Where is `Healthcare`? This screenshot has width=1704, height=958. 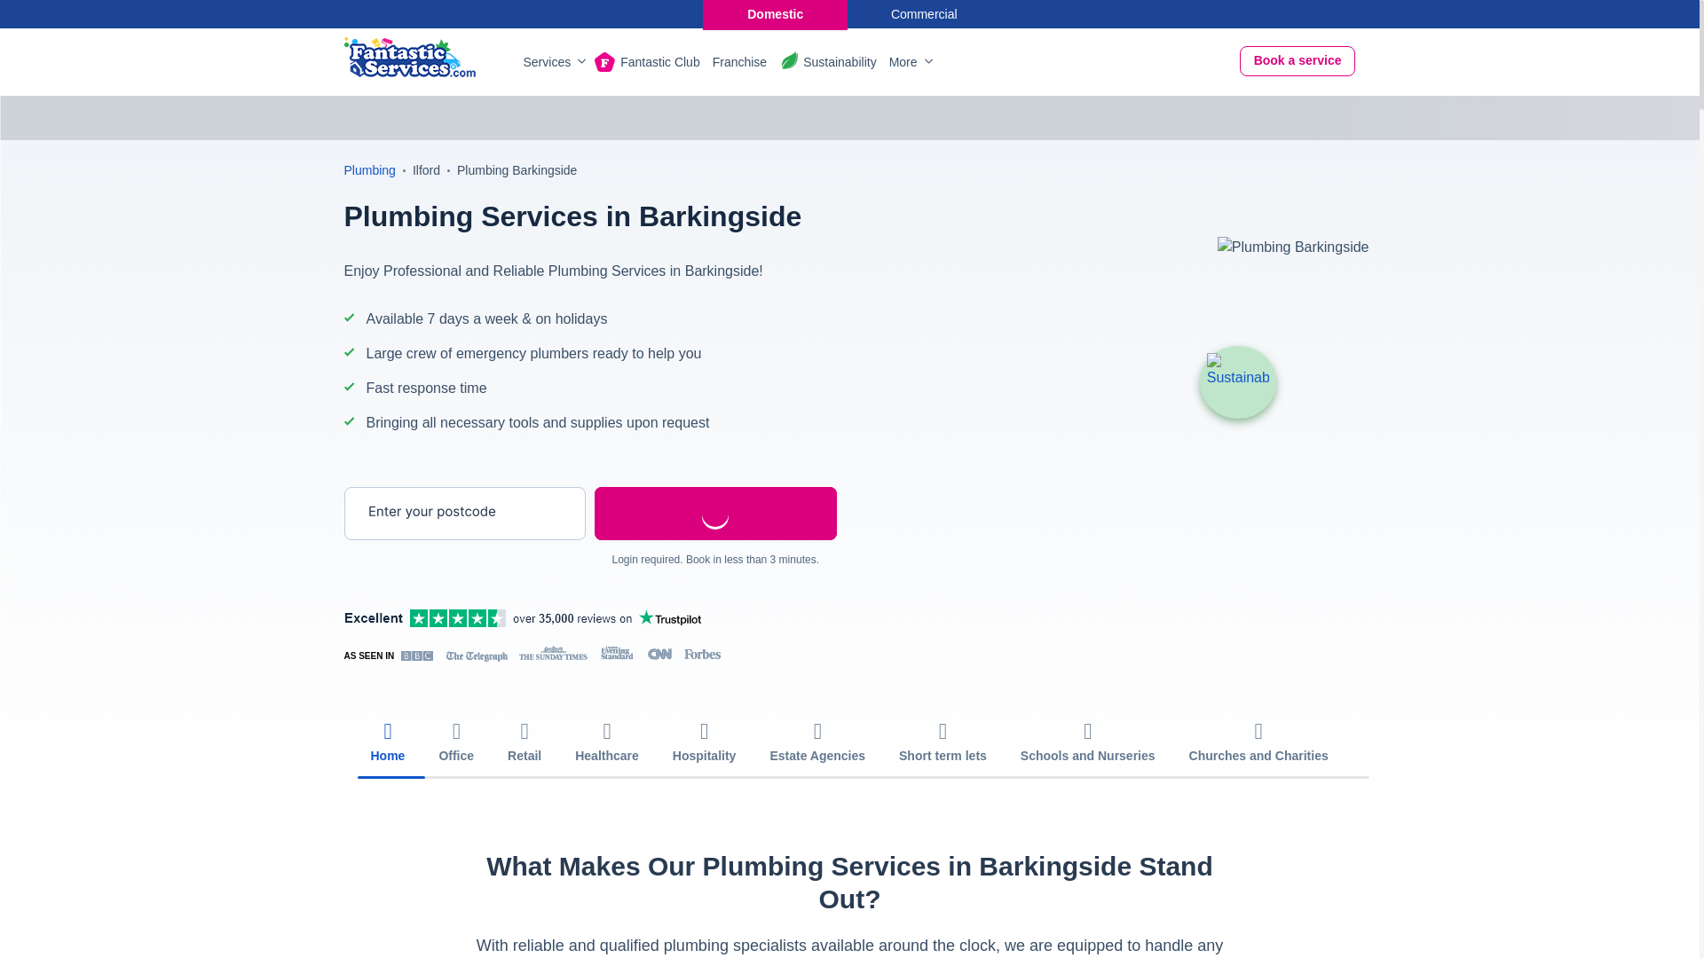 Healthcare is located at coordinates (607, 743).